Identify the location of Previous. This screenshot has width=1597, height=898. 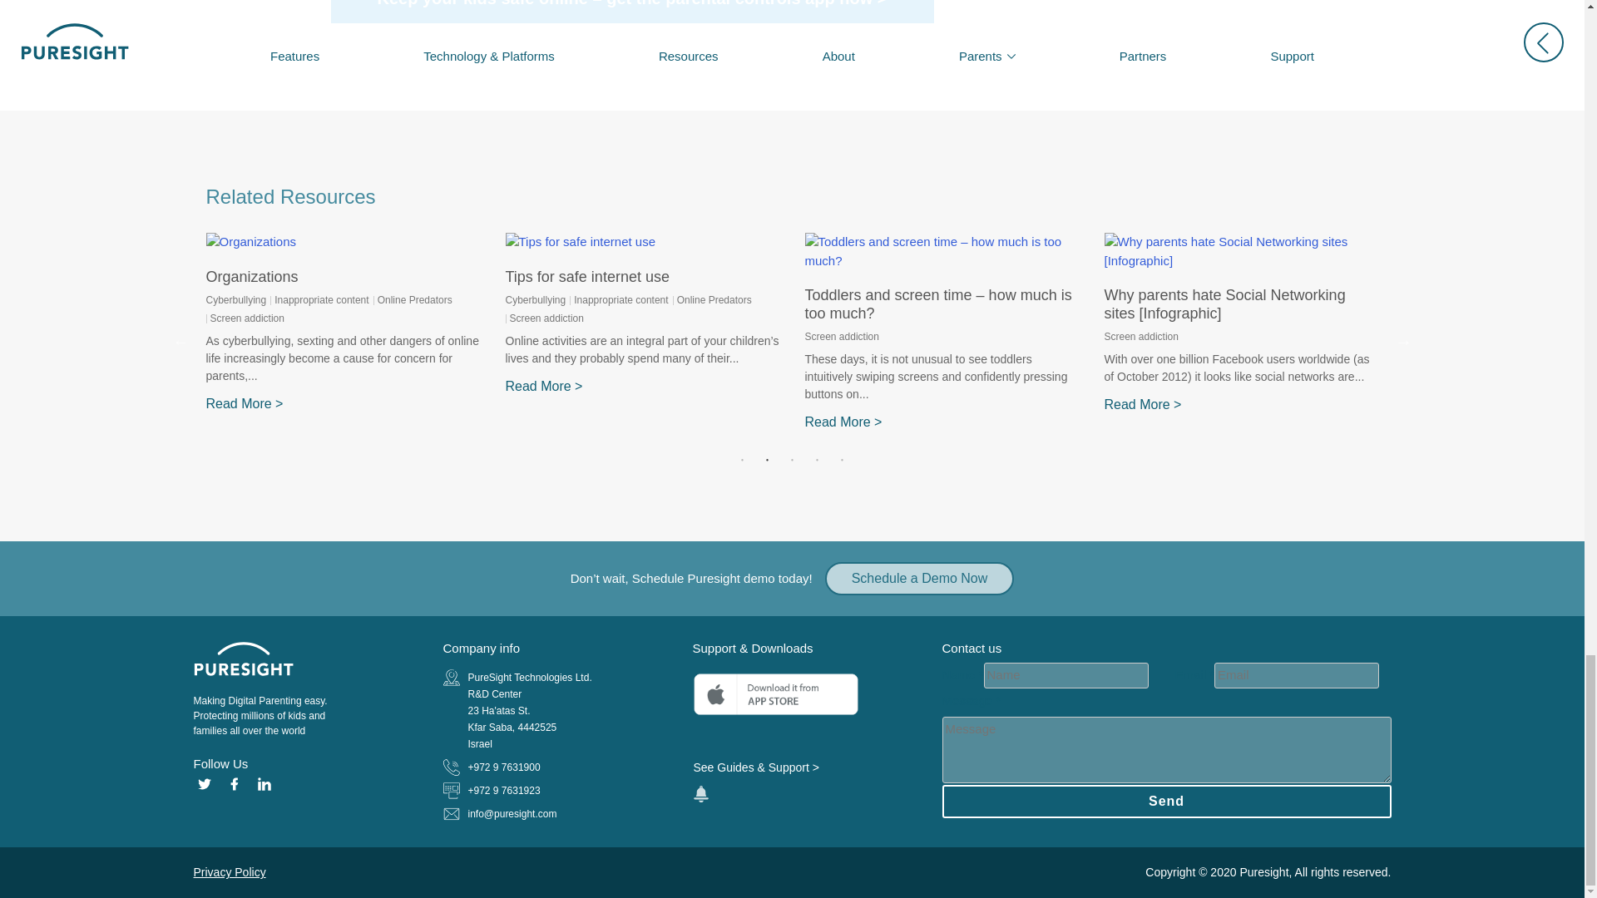
(181, 341).